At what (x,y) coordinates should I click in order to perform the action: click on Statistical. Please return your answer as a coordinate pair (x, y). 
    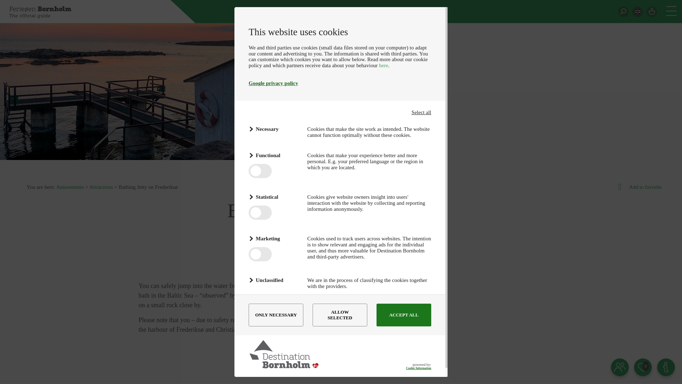
    Looking at the image, I should click on (274, 197).